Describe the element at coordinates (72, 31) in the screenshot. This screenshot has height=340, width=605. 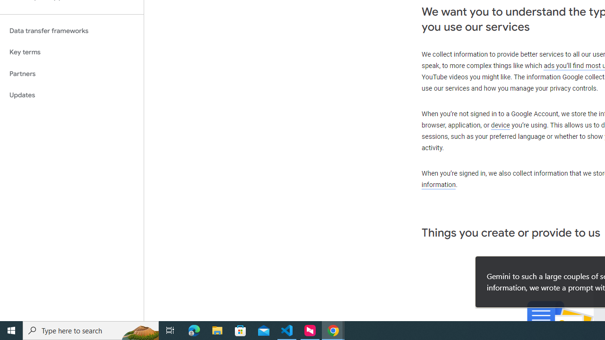
I see `Data transfer frameworks` at that location.